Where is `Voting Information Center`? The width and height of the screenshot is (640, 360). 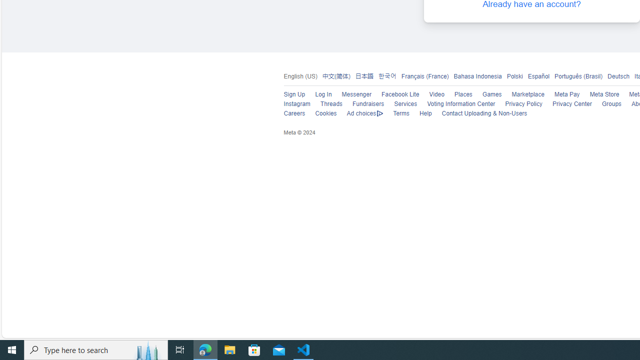
Voting Information Center is located at coordinates (456, 104).